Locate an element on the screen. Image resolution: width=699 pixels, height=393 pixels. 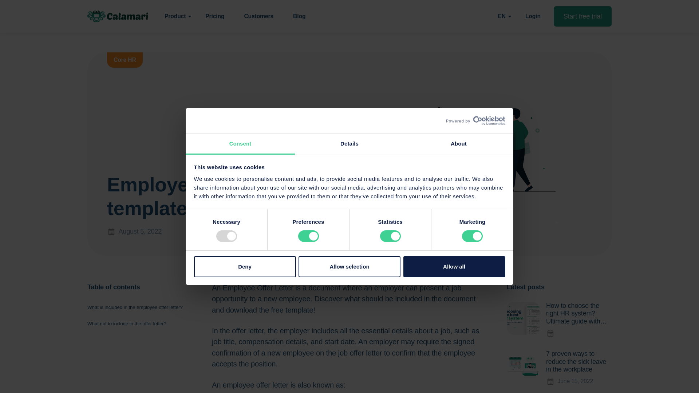
Details is located at coordinates (349, 144).